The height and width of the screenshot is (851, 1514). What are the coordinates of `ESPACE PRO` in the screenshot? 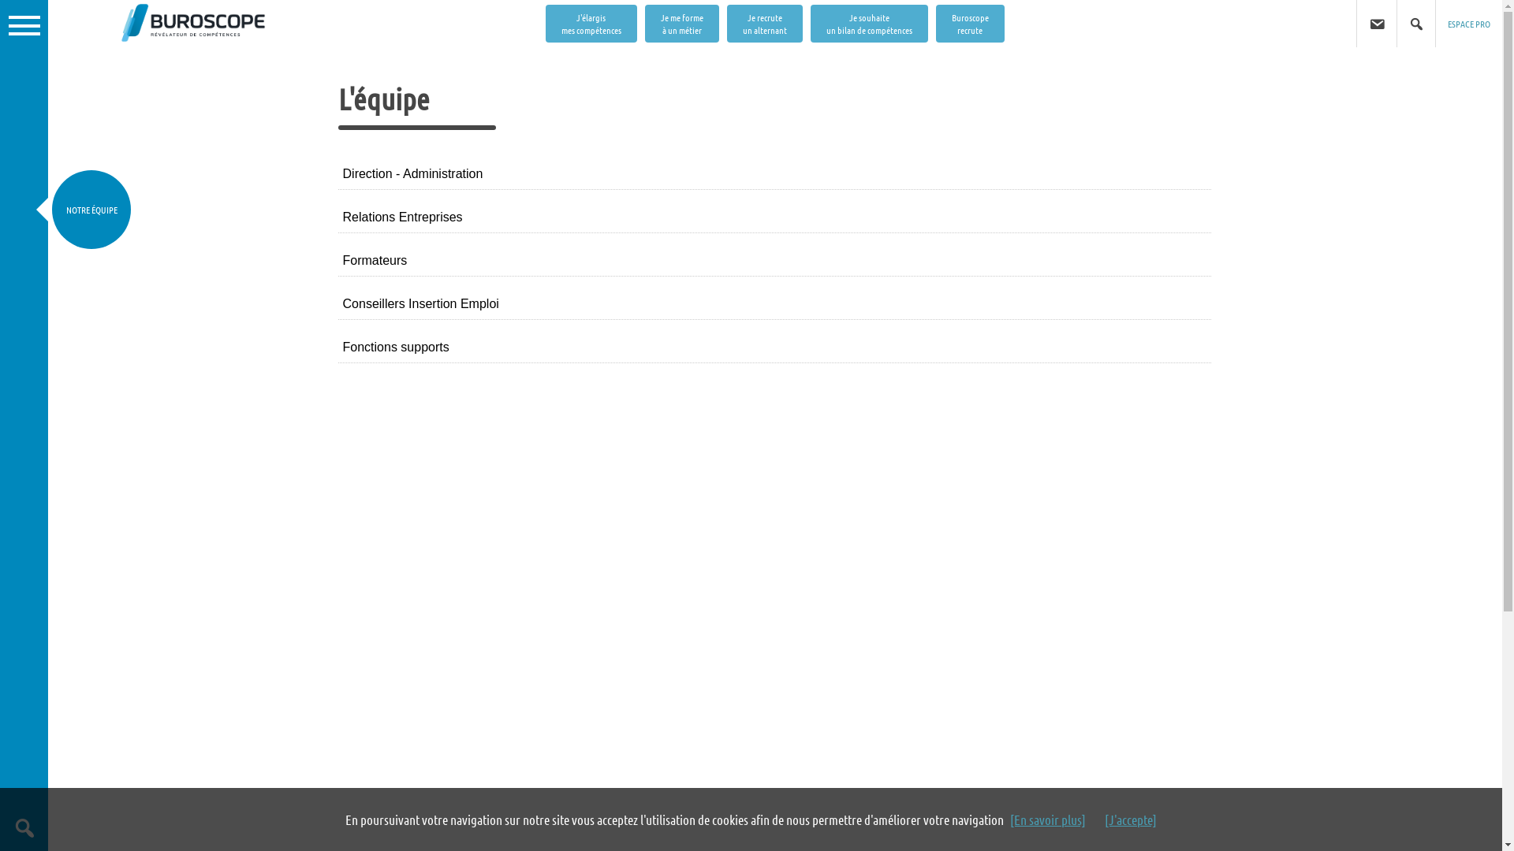 It's located at (1469, 24).